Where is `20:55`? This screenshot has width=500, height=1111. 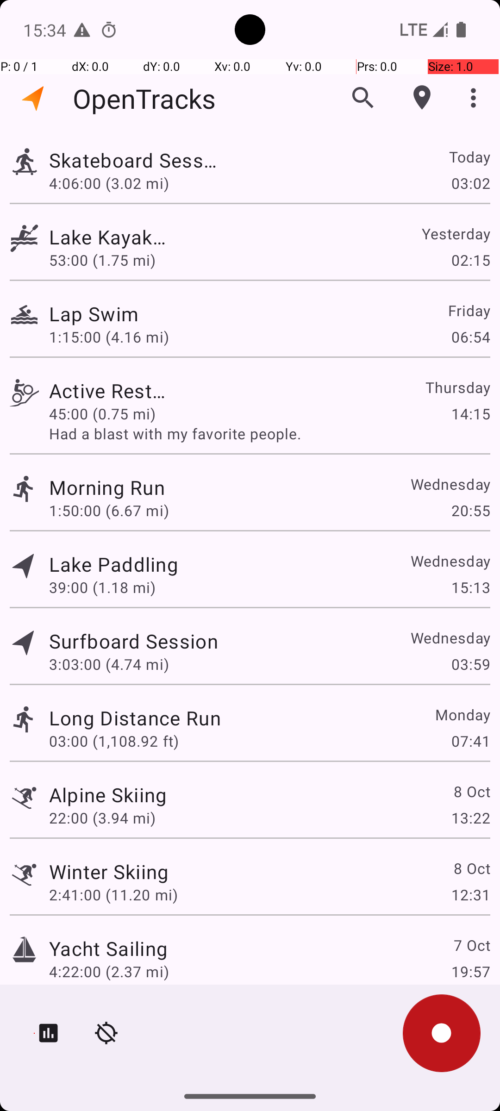 20:55 is located at coordinates (470, 510).